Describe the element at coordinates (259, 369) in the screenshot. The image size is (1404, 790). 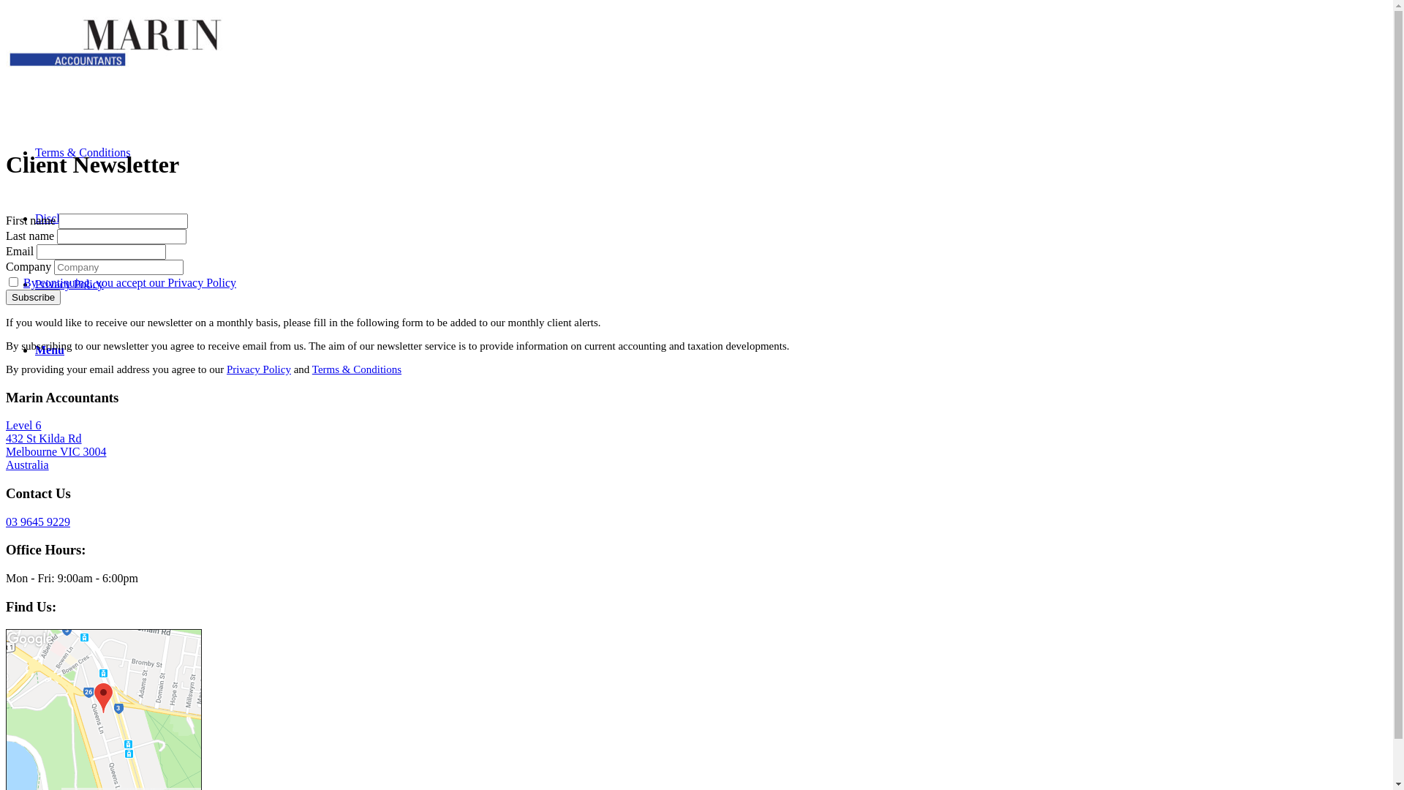
I see `Privacy Policy` at that location.